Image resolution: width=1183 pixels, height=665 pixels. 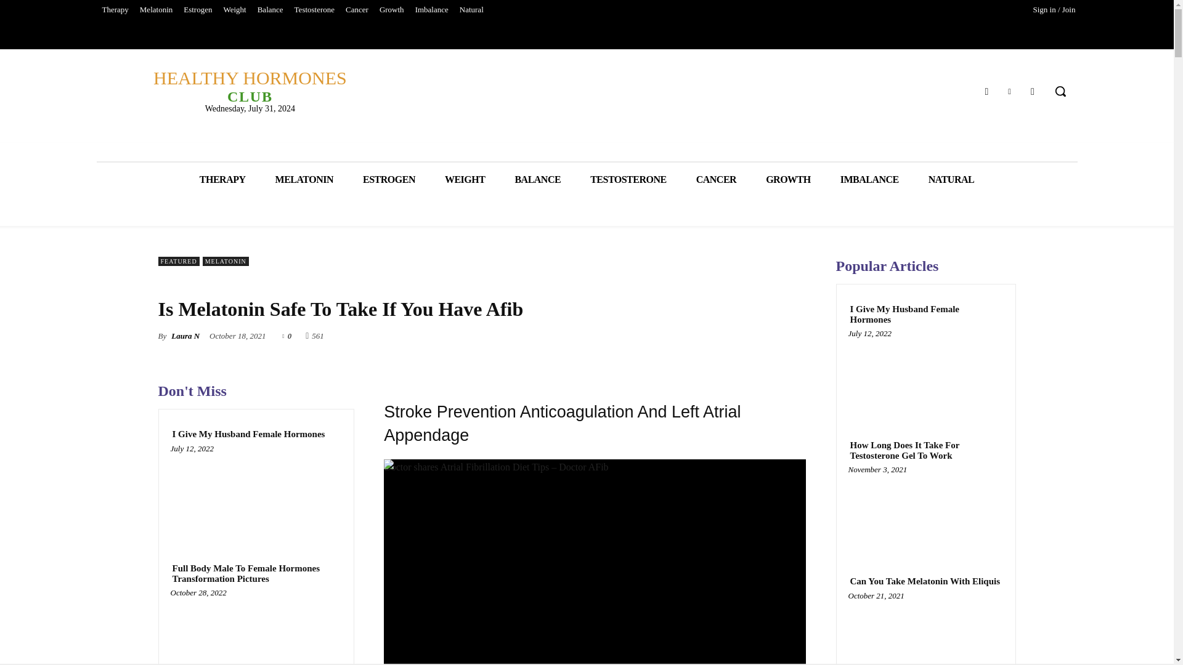 What do you see at coordinates (1009, 90) in the screenshot?
I see `Youtube` at bounding box center [1009, 90].